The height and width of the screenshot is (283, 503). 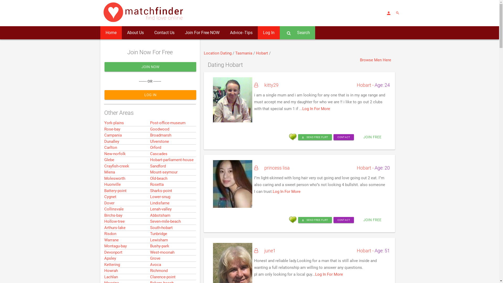 I want to click on Log In For More, so click(x=287, y=192).